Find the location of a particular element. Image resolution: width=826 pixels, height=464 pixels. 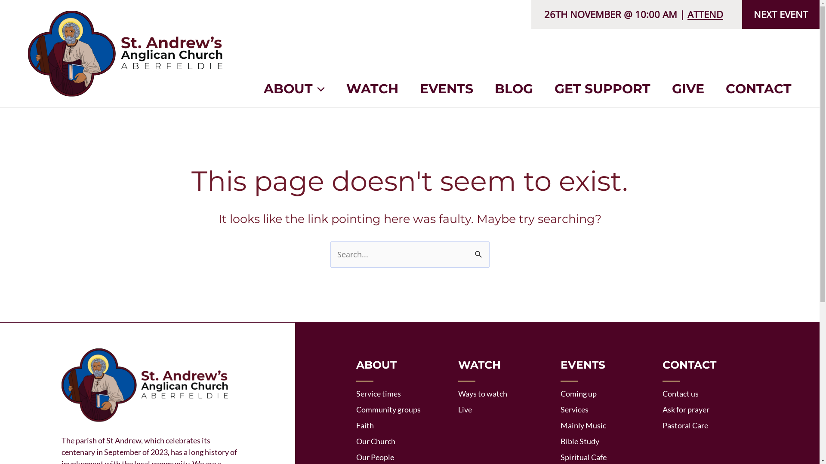

Faith is located at coordinates (365, 425).